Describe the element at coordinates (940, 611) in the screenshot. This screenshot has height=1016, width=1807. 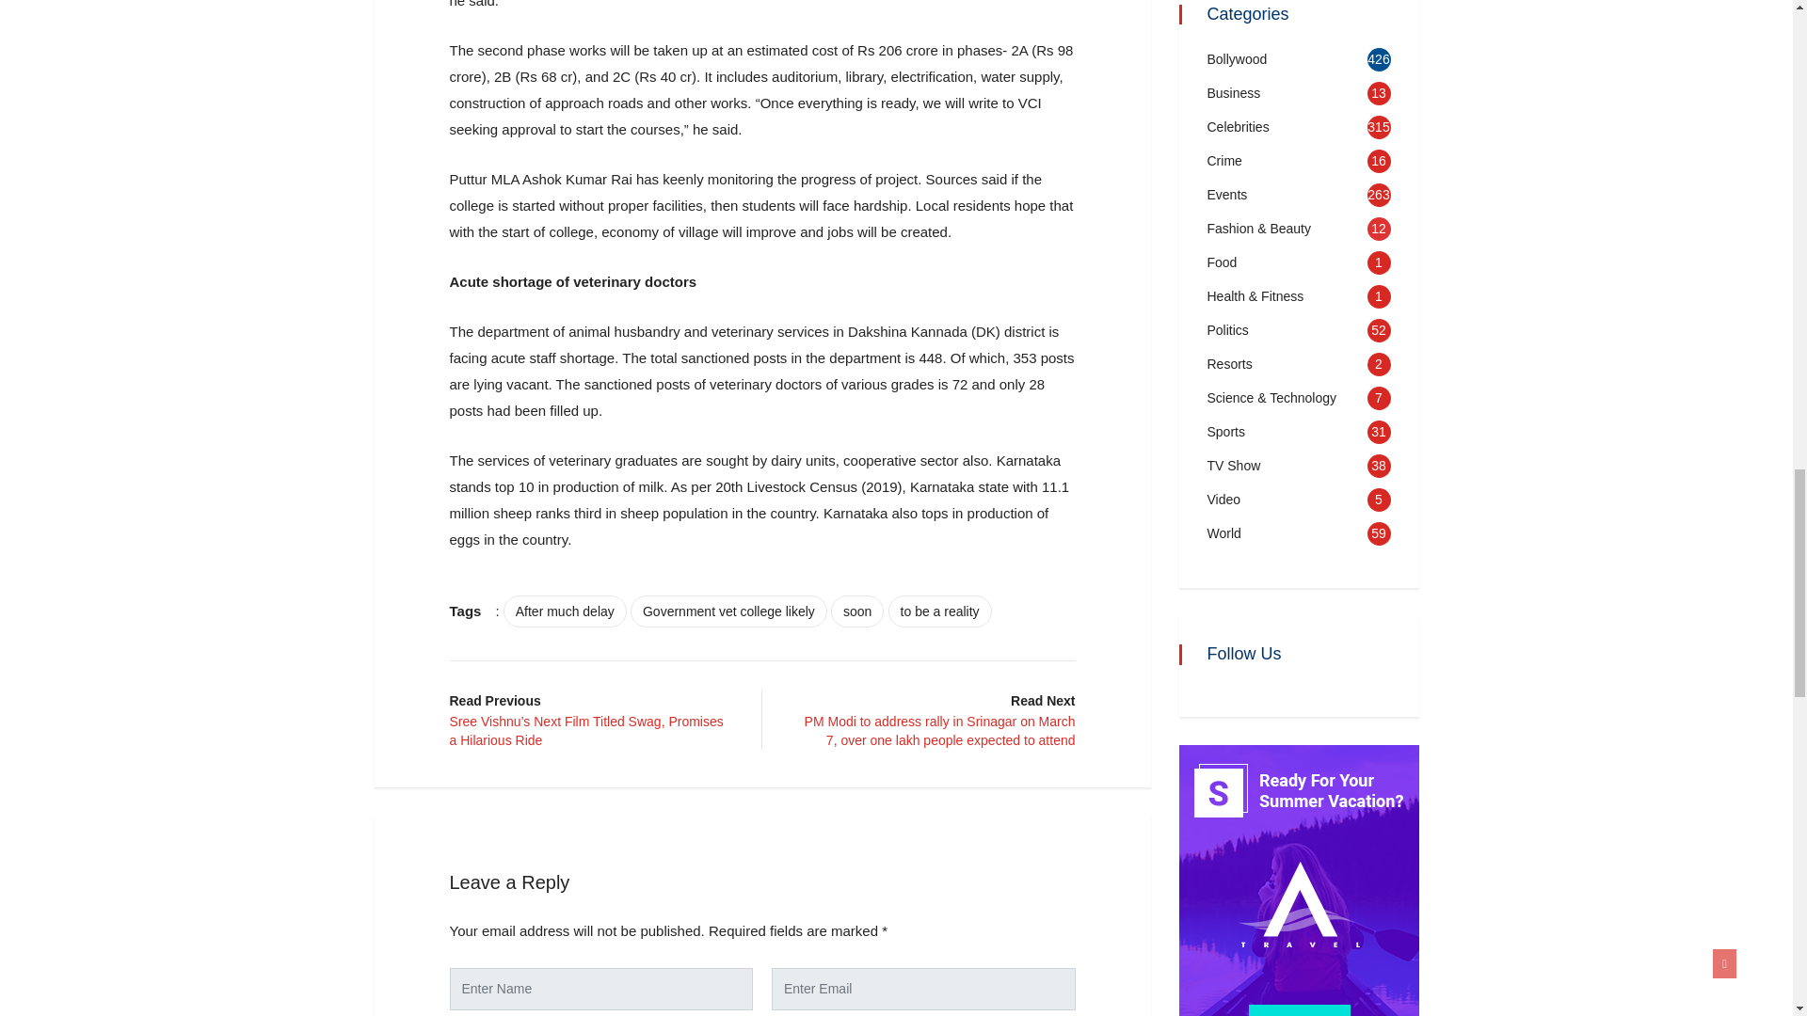
I see `to be a reality` at that location.